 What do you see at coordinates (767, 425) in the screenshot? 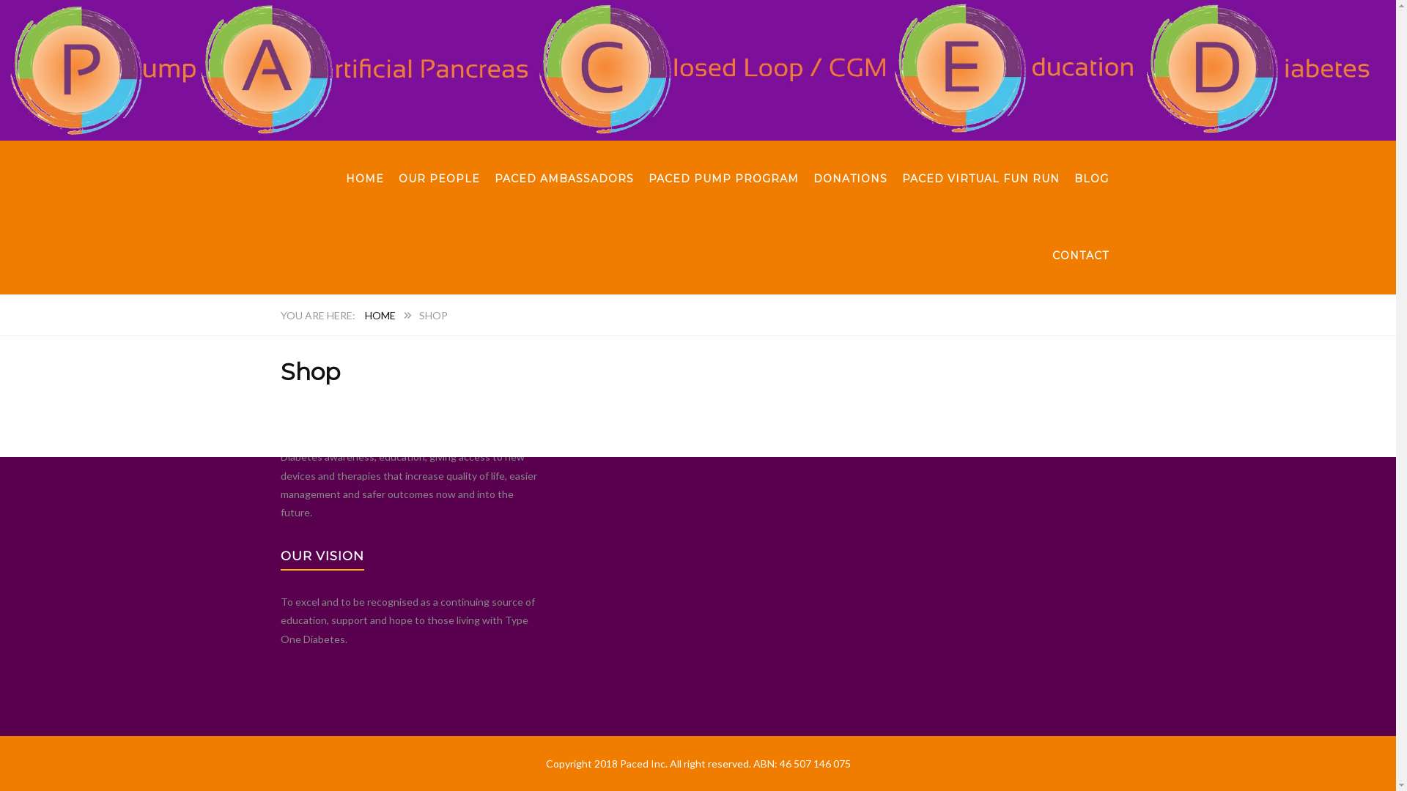
I see `PACED Virtual Fun Run` at bounding box center [767, 425].